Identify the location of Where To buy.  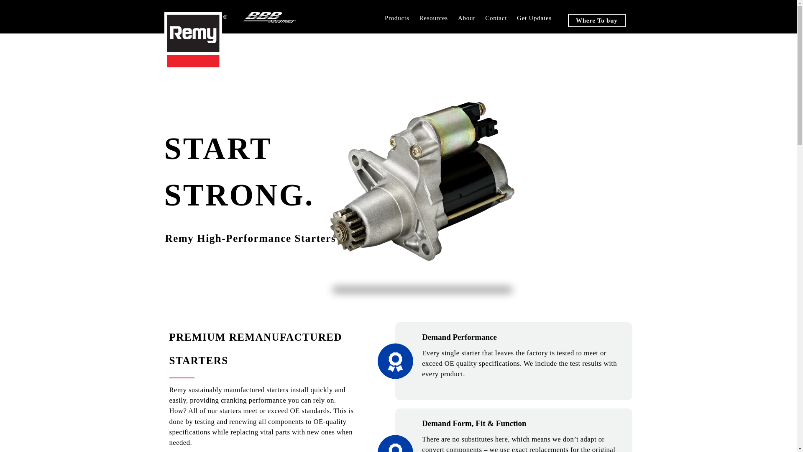
(596, 20).